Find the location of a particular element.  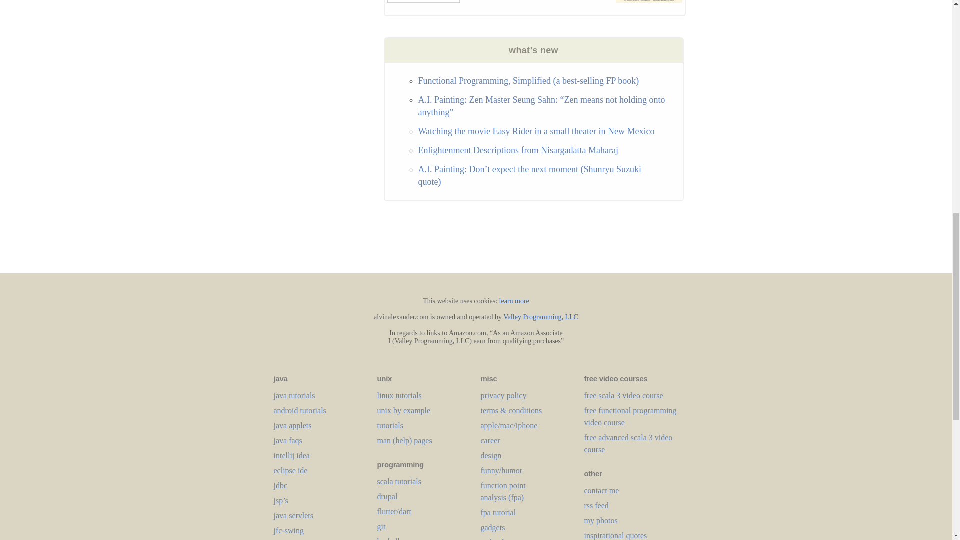

Scala Cookbook is located at coordinates (423, 1).